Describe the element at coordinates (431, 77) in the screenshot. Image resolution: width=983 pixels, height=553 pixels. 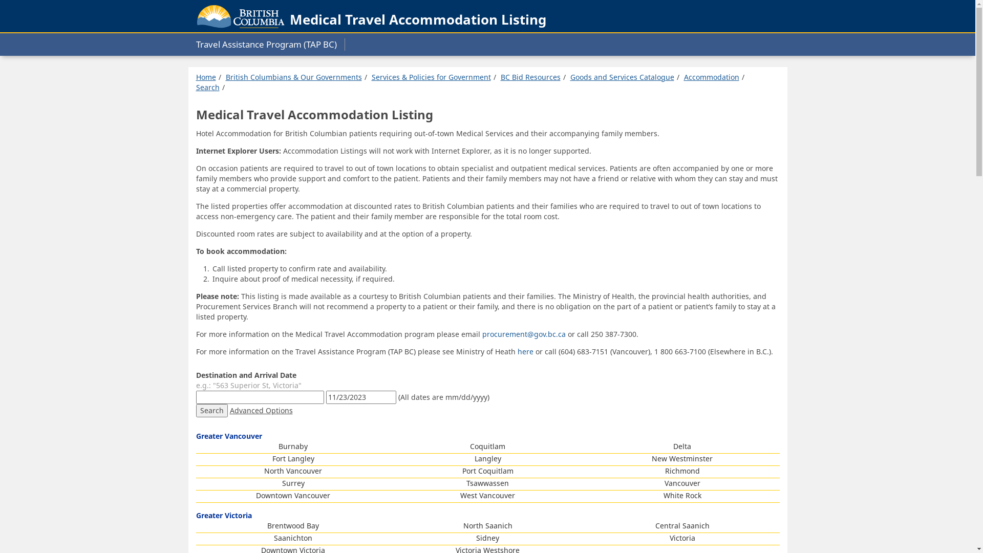
I see `Services & Policies for Government` at that location.